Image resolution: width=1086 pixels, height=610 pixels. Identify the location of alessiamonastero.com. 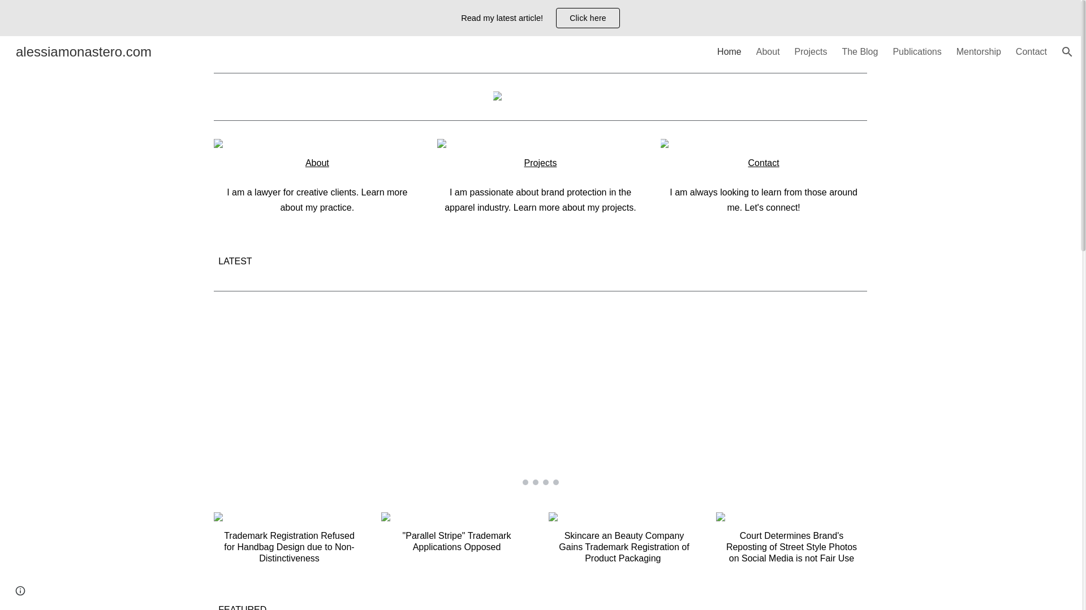
(84, 50).